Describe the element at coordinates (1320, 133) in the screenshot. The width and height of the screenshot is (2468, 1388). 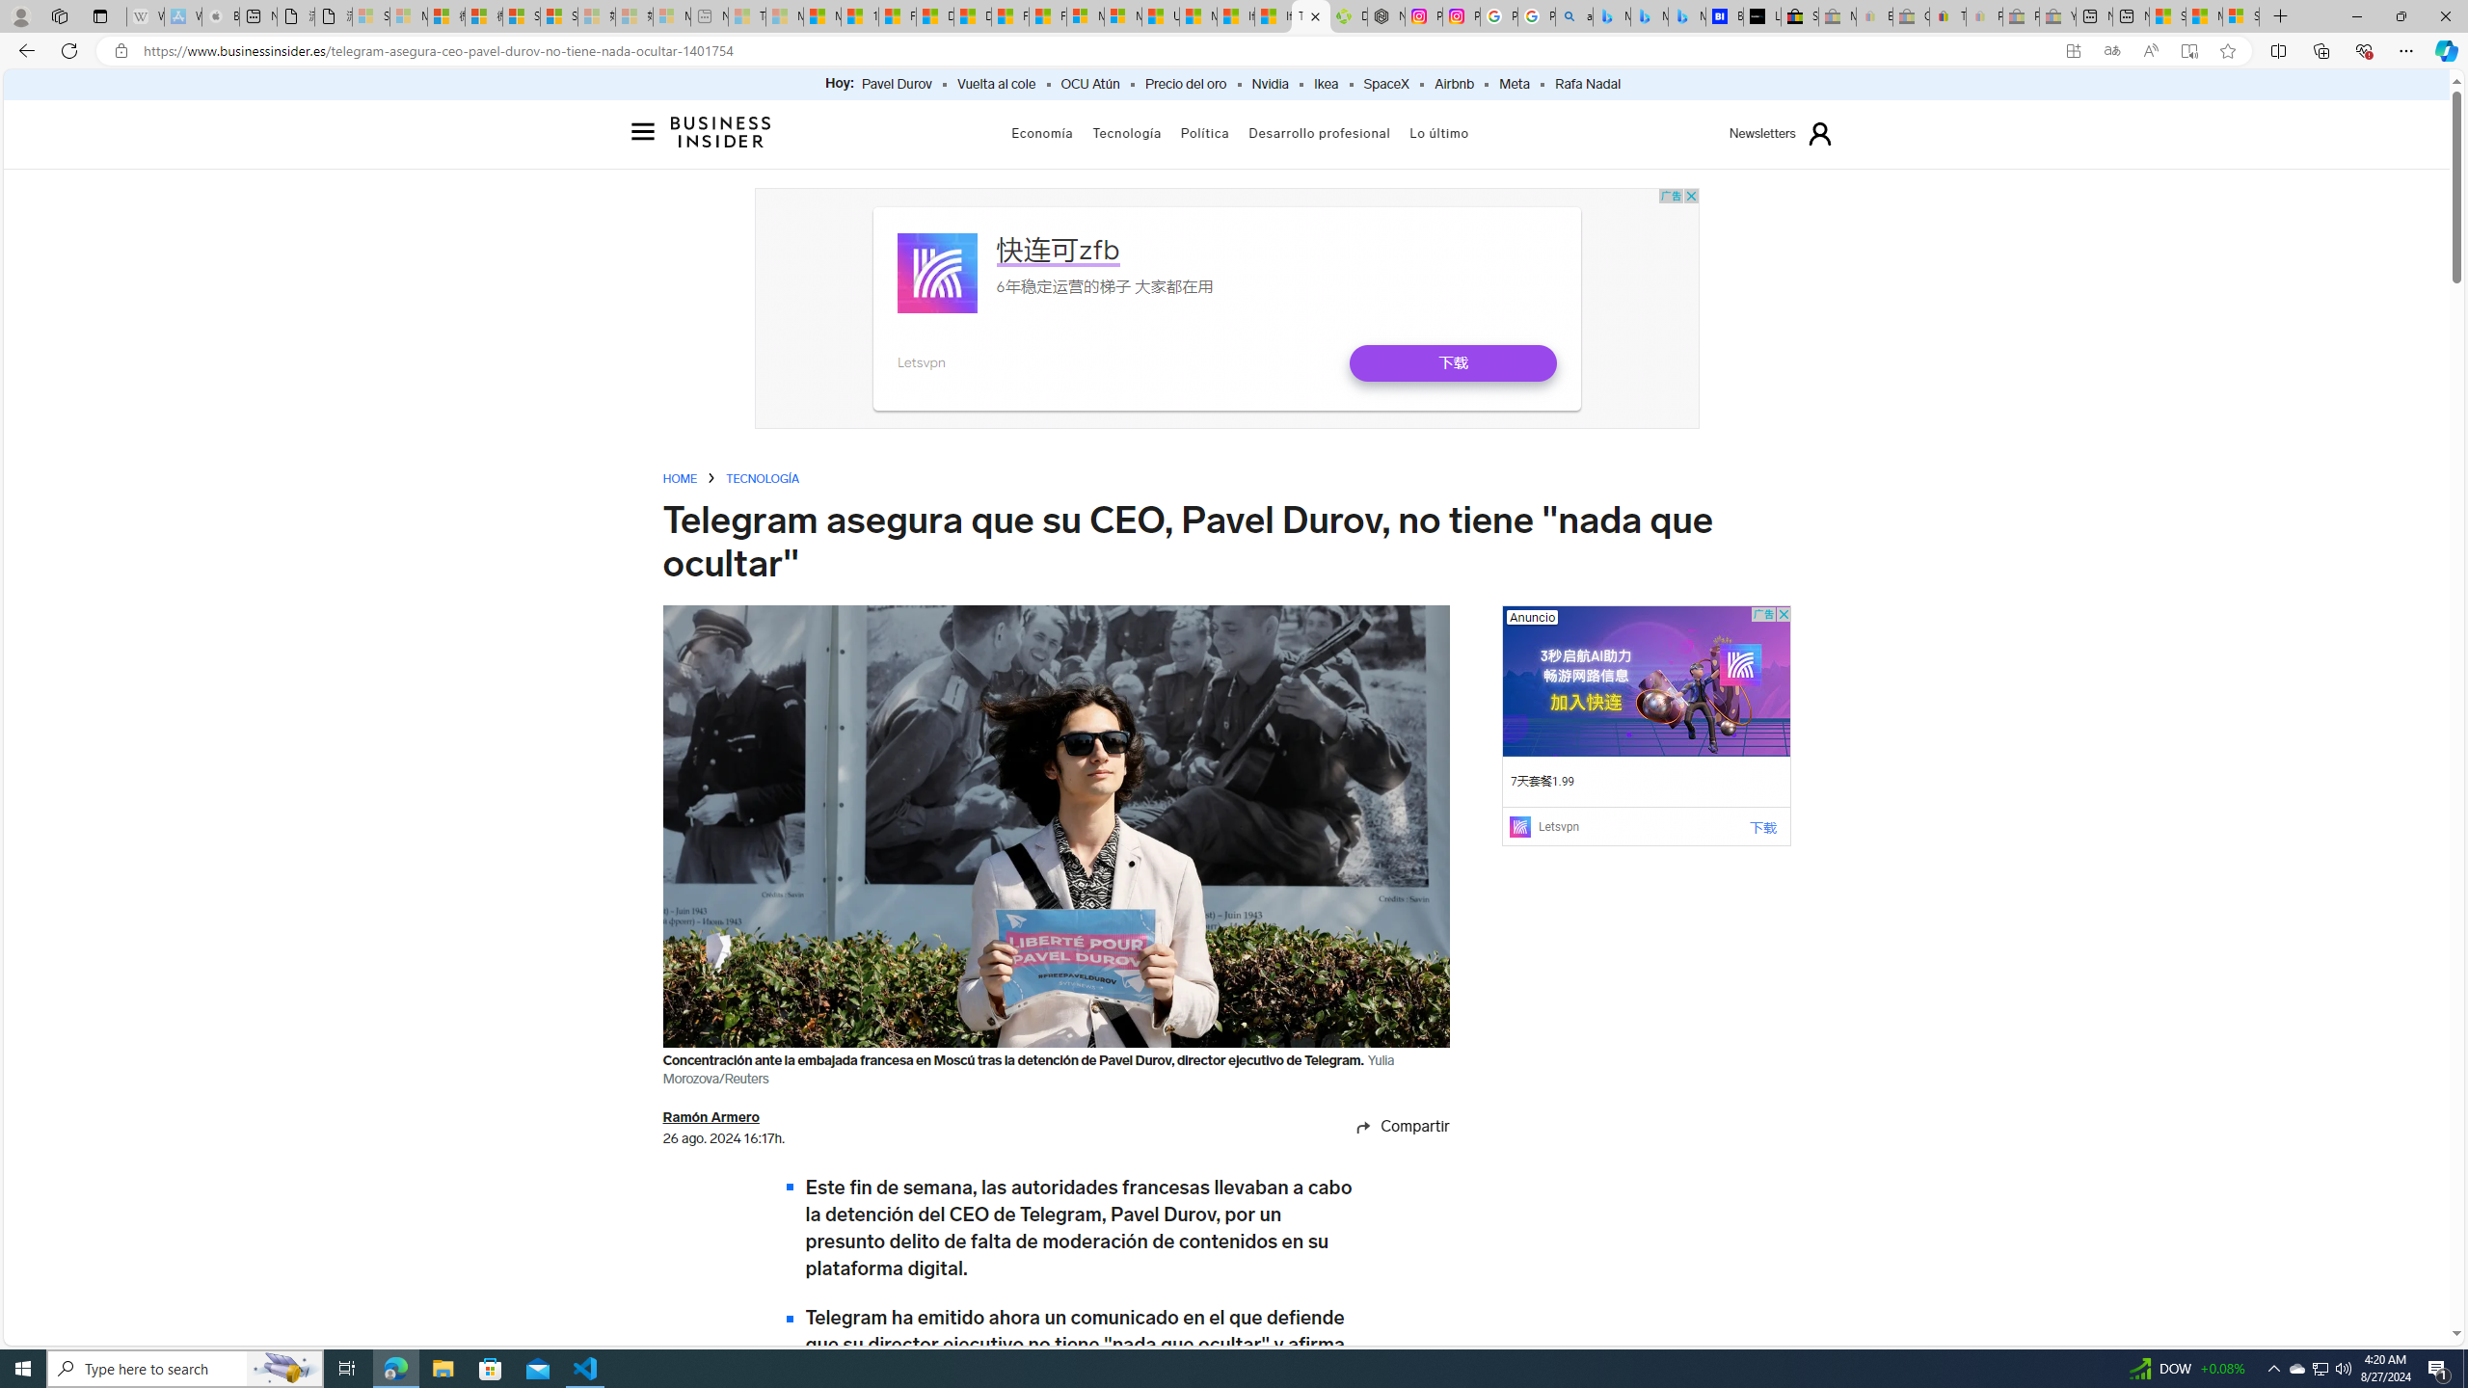
I see `Desarrollo profesional` at that location.